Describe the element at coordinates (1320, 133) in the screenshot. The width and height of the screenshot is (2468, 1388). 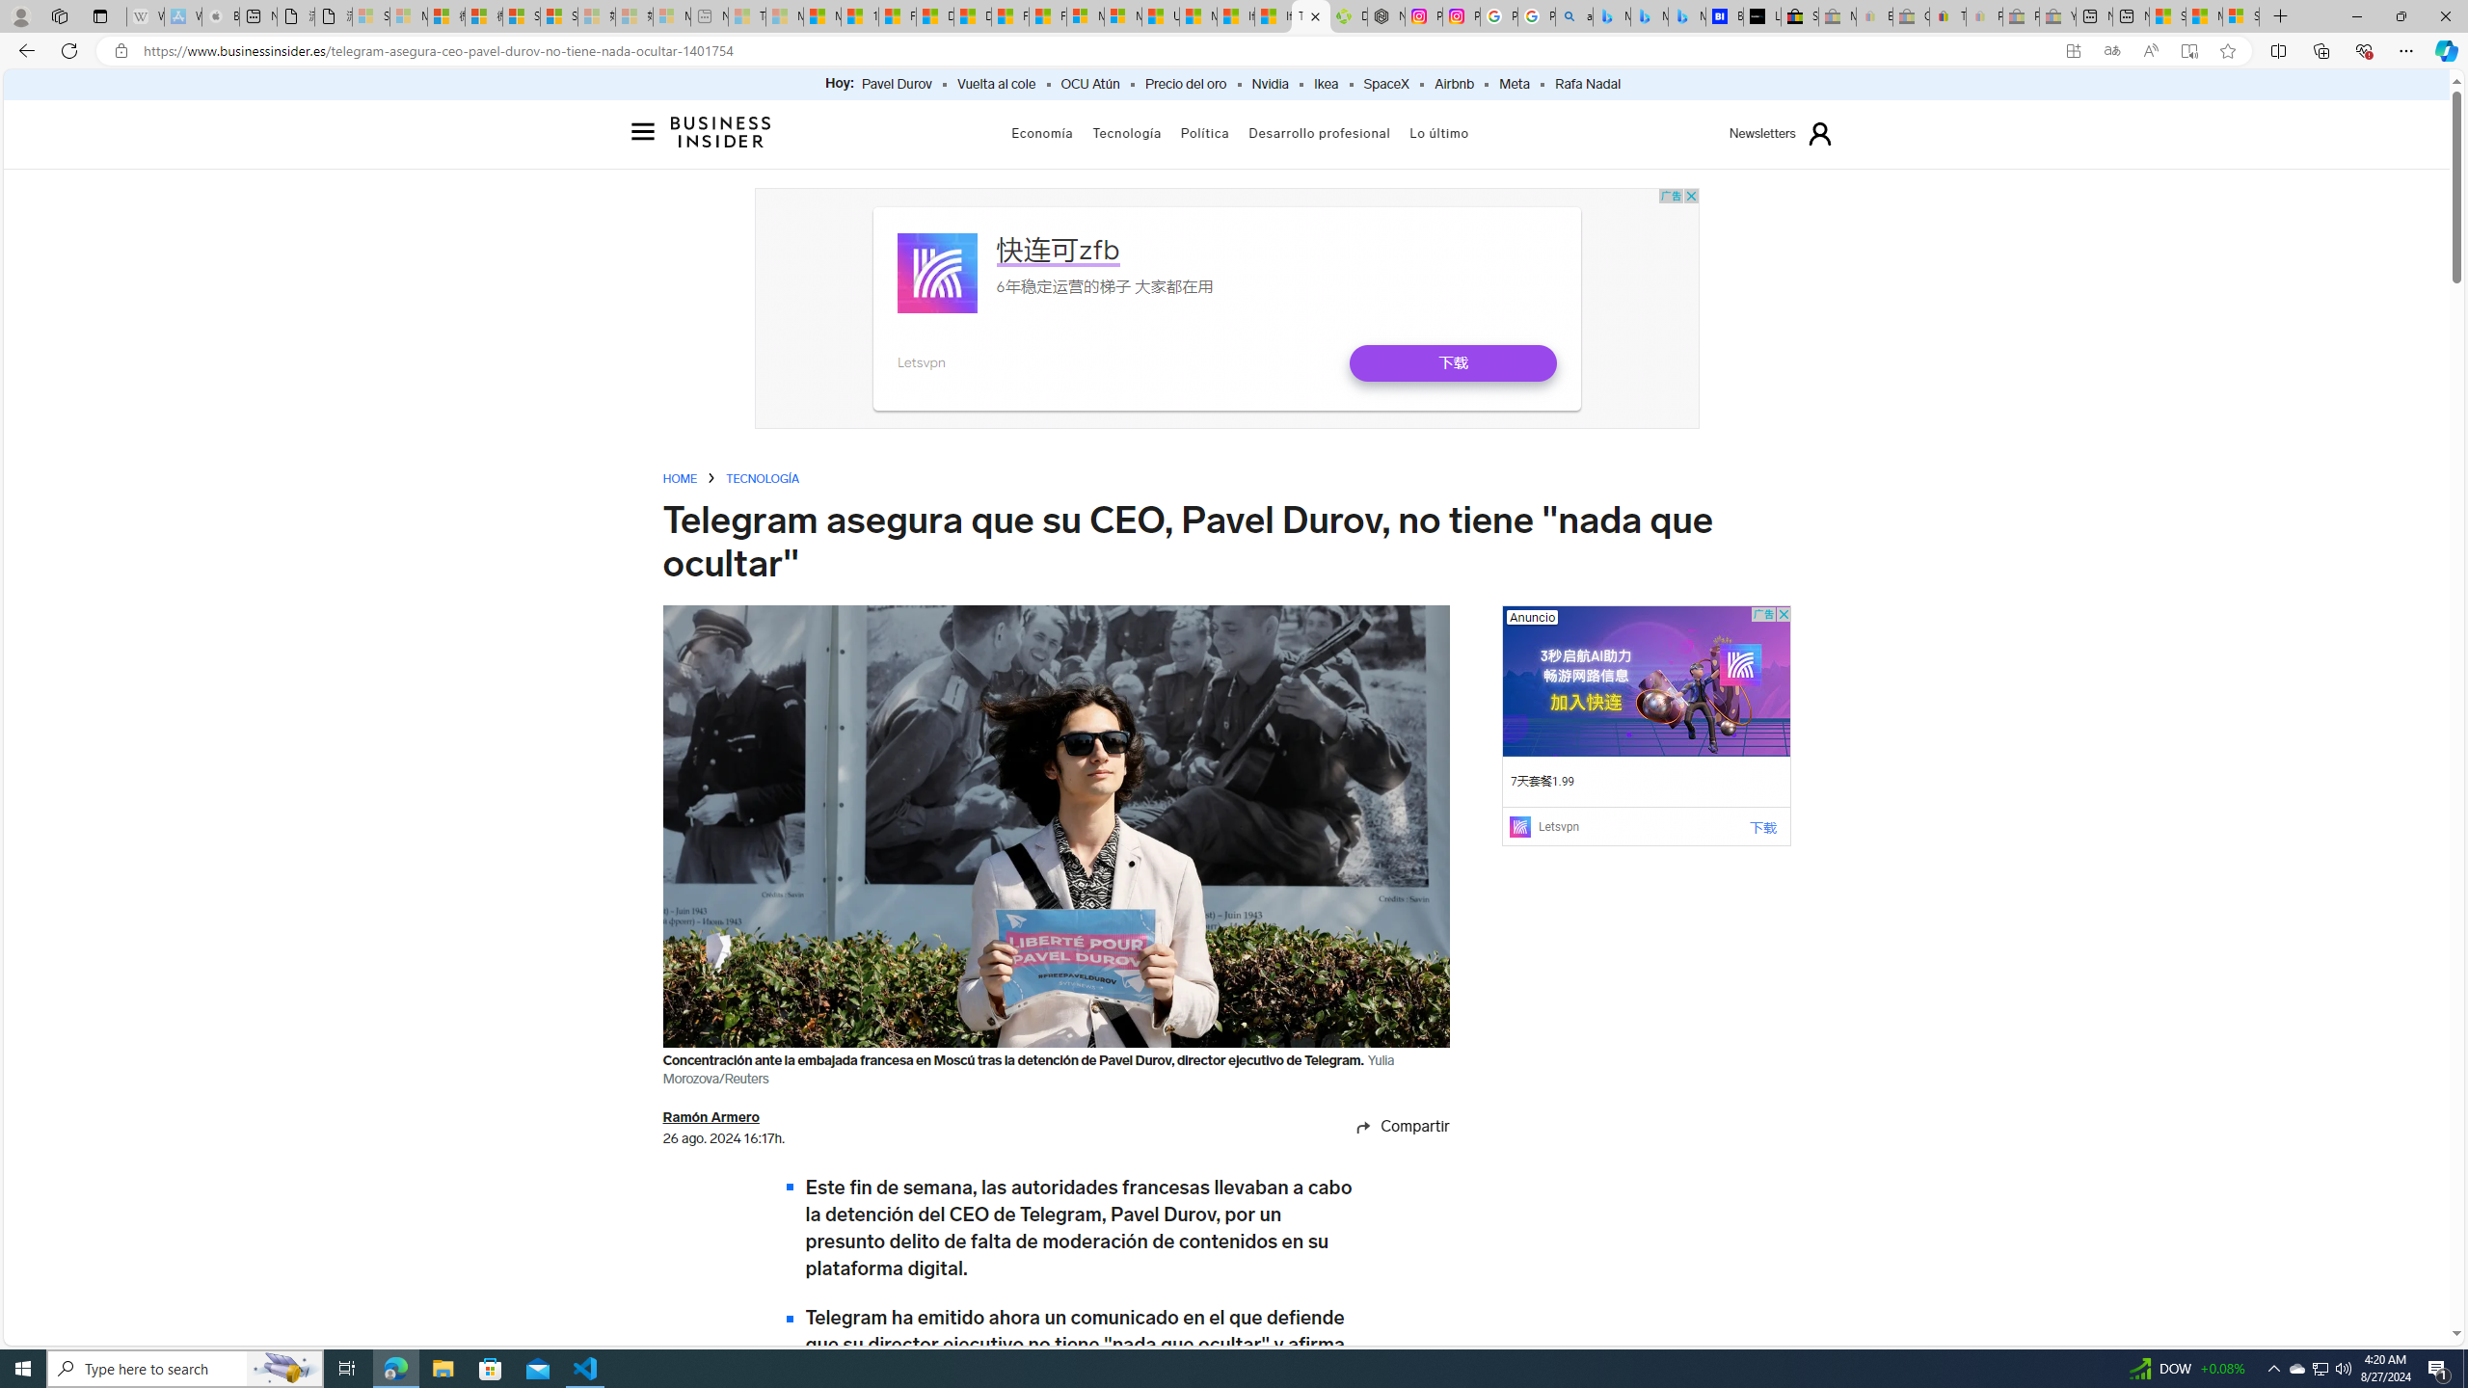
I see `Desarrollo profesional` at that location.